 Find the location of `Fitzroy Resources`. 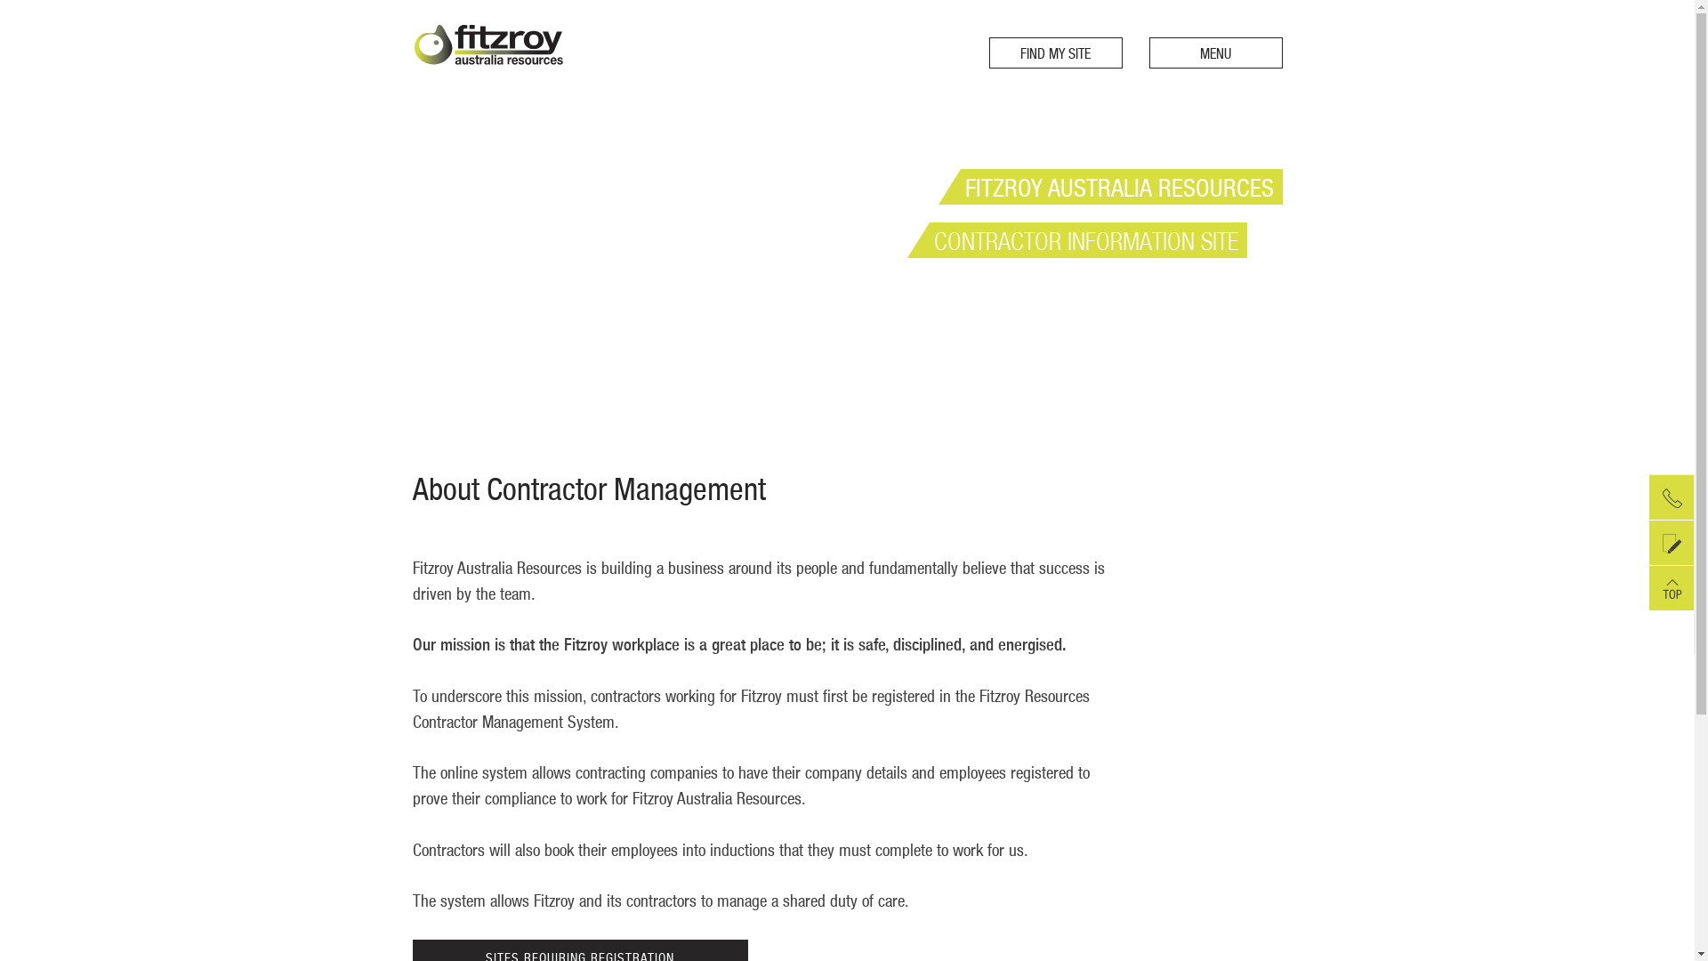

Fitzroy Resources is located at coordinates (489, 78).